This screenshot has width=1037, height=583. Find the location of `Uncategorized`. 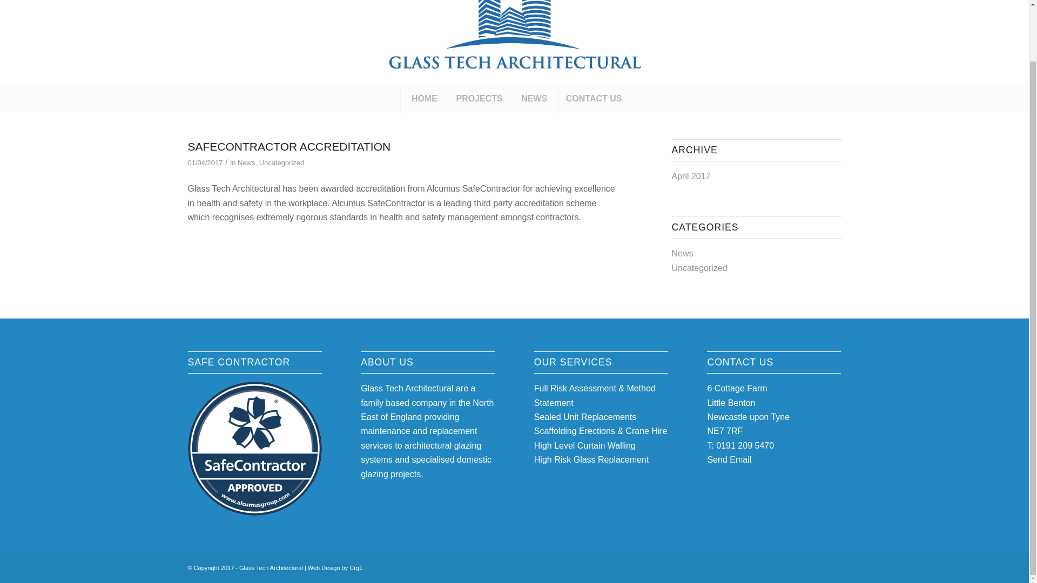

Uncategorized is located at coordinates (700, 268).